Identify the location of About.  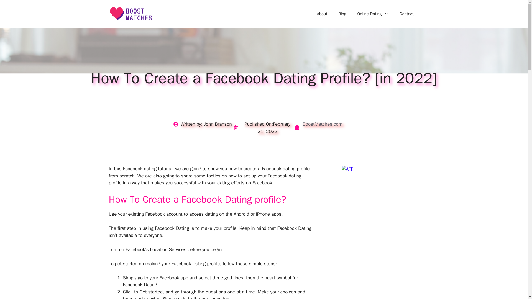
(322, 14).